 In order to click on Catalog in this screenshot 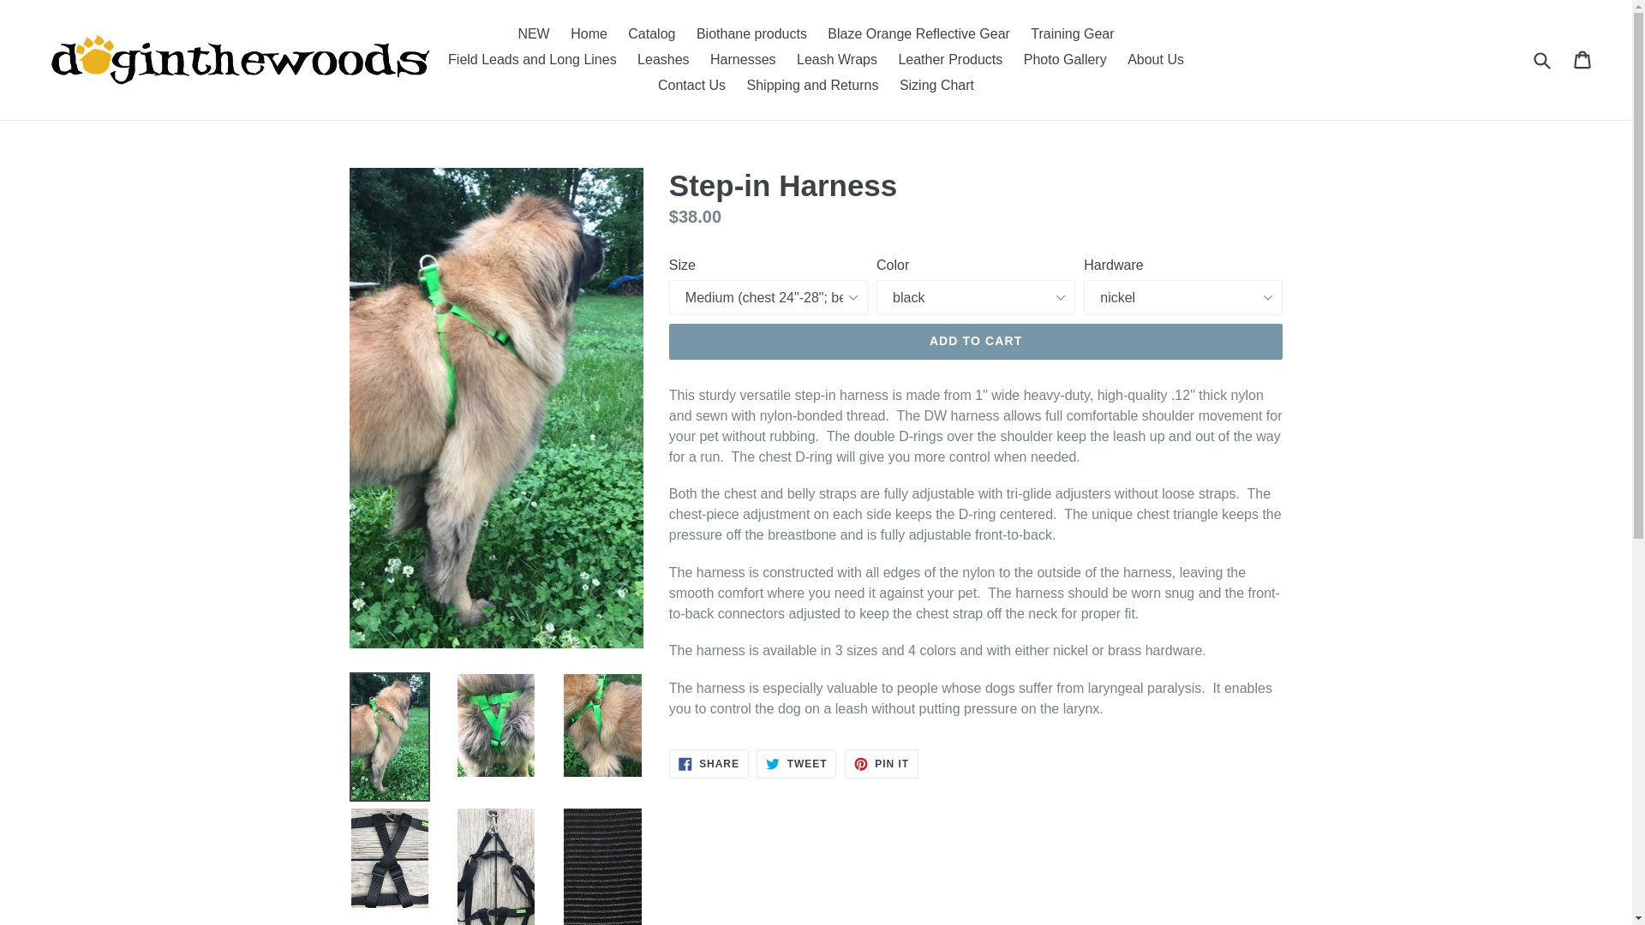, I will do `click(651, 34)`.